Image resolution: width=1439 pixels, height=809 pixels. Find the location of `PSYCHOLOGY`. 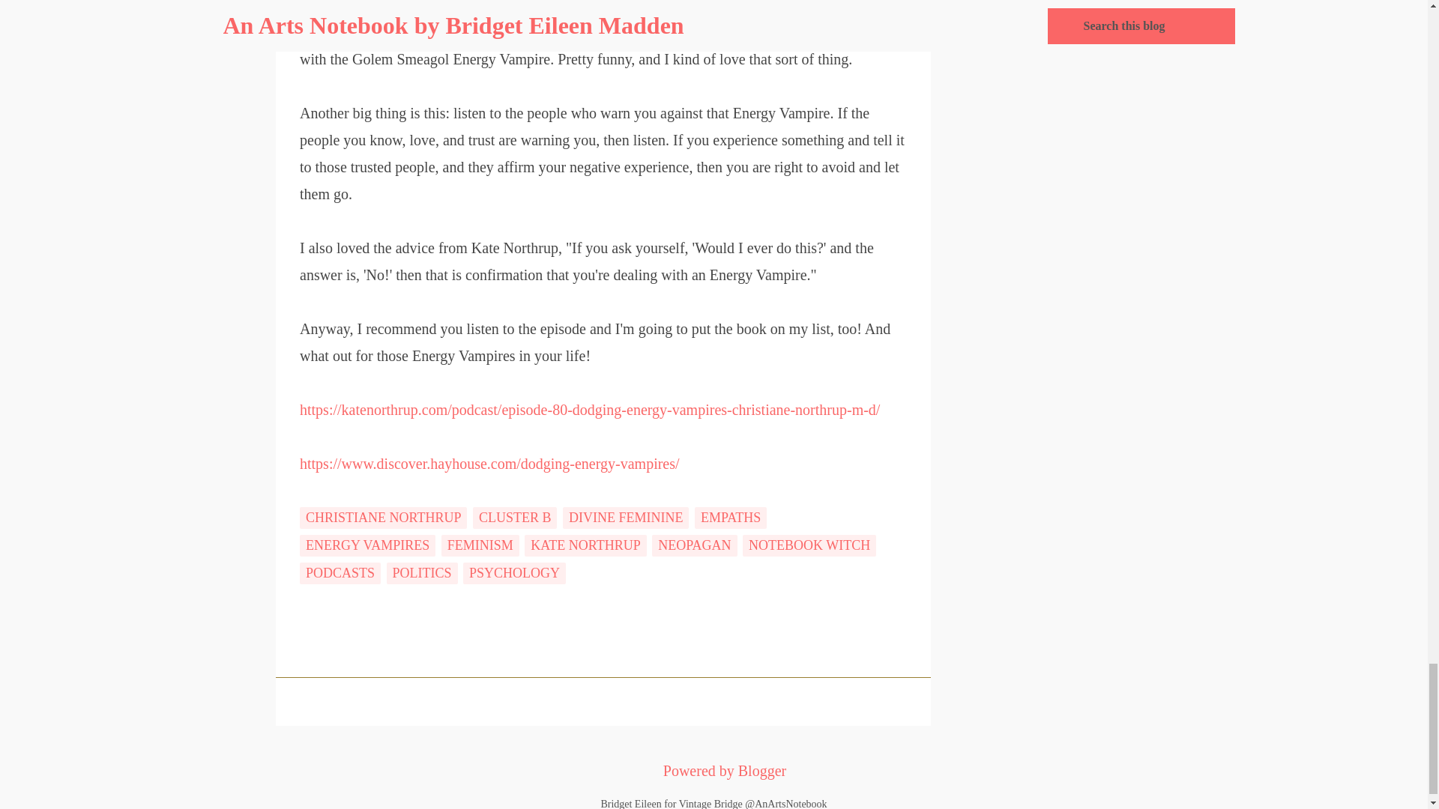

PSYCHOLOGY is located at coordinates (514, 572).